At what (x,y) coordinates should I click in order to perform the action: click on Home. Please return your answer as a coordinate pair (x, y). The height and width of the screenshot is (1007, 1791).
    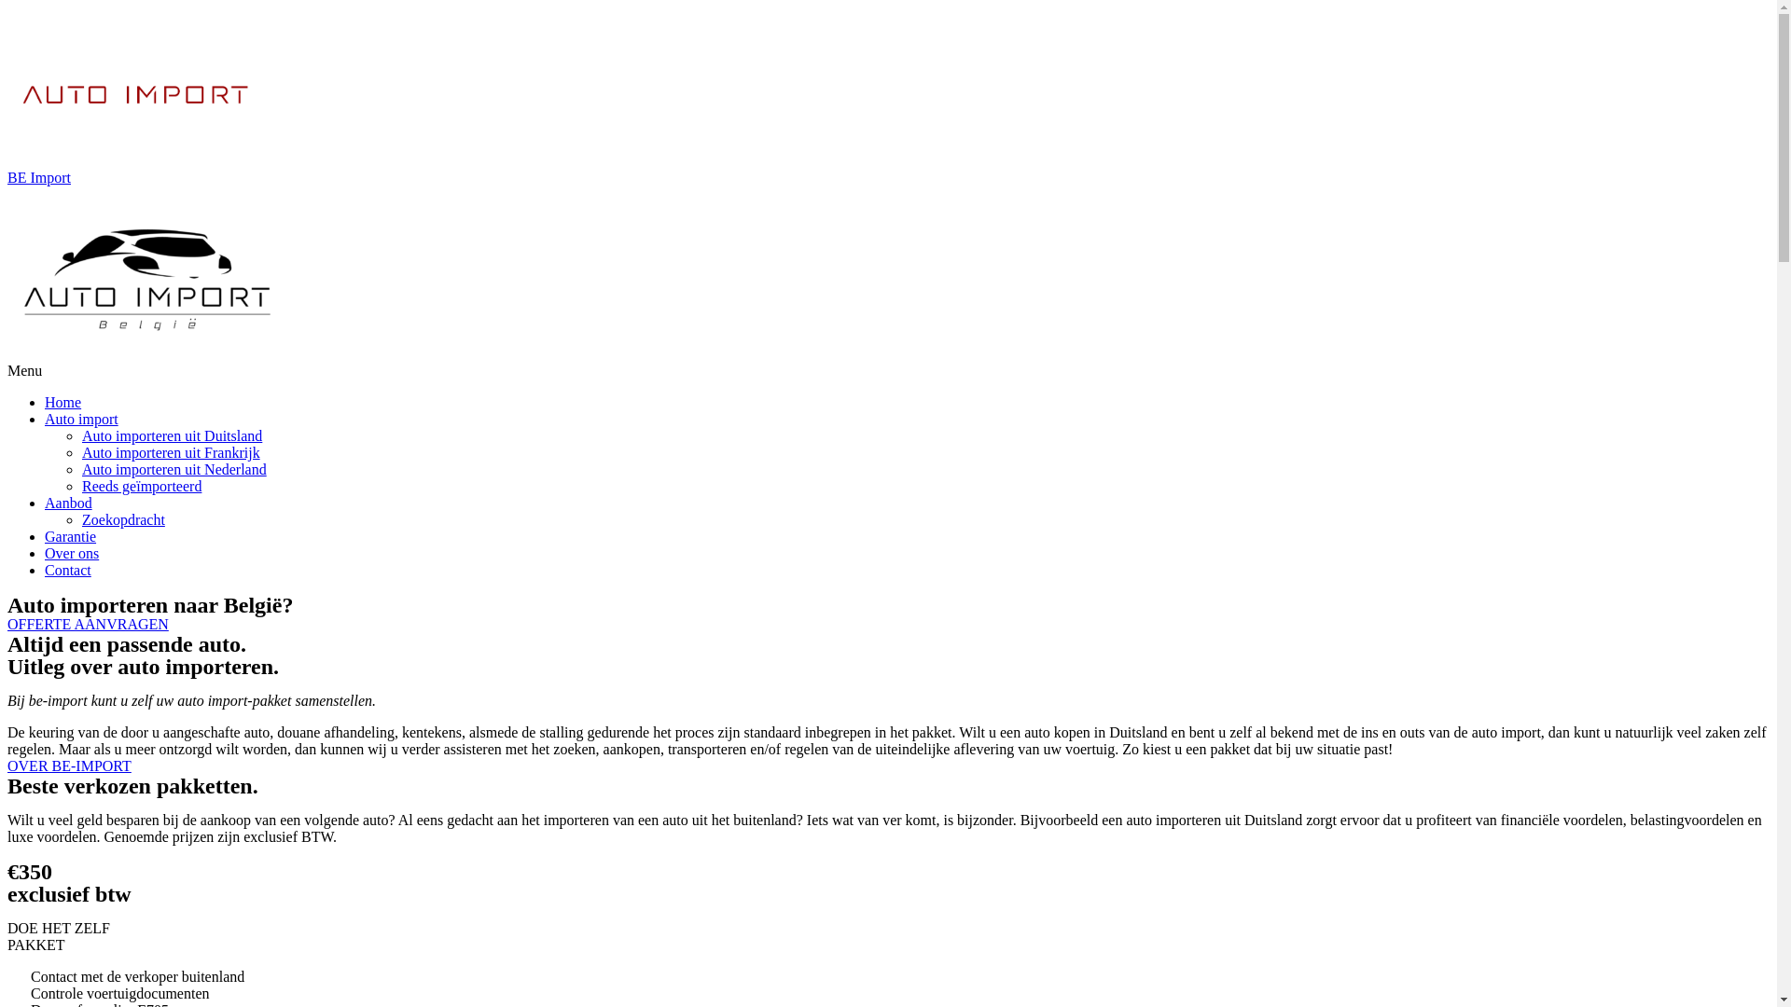
    Looking at the image, I should click on (63, 403).